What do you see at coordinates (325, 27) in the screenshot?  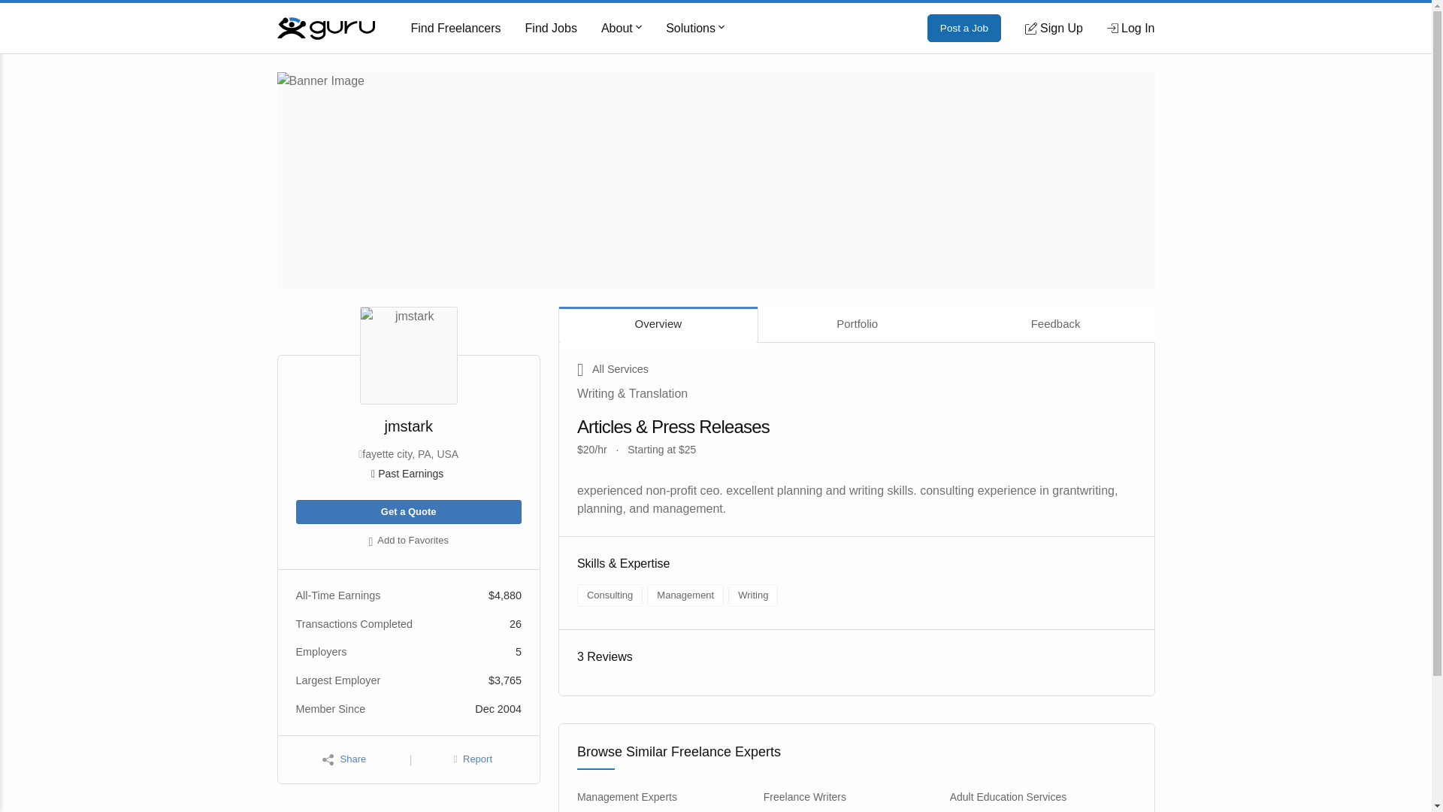 I see `Guru` at bounding box center [325, 27].